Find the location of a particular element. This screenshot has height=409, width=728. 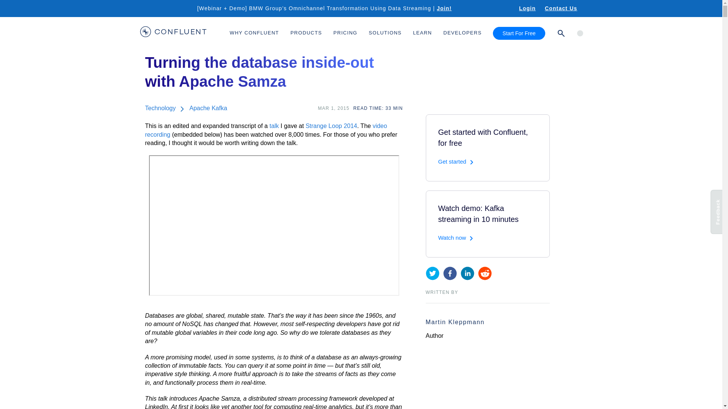

Login is located at coordinates (527, 8).